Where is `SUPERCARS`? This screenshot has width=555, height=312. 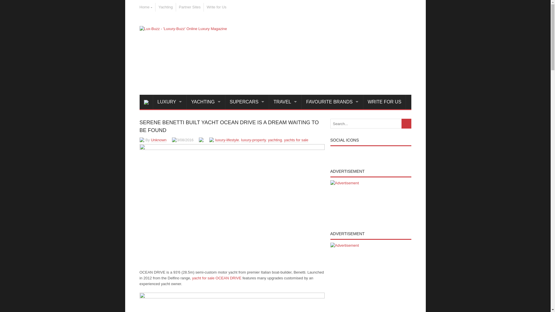
SUPERCARS is located at coordinates (247, 102).